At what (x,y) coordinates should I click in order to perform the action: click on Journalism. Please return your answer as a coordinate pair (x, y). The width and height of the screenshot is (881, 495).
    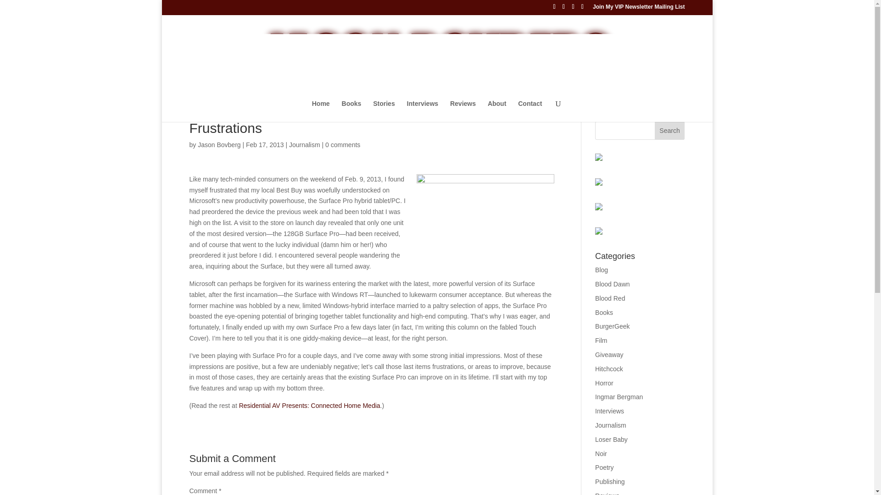
    Looking at the image, I should click on (305, 145).